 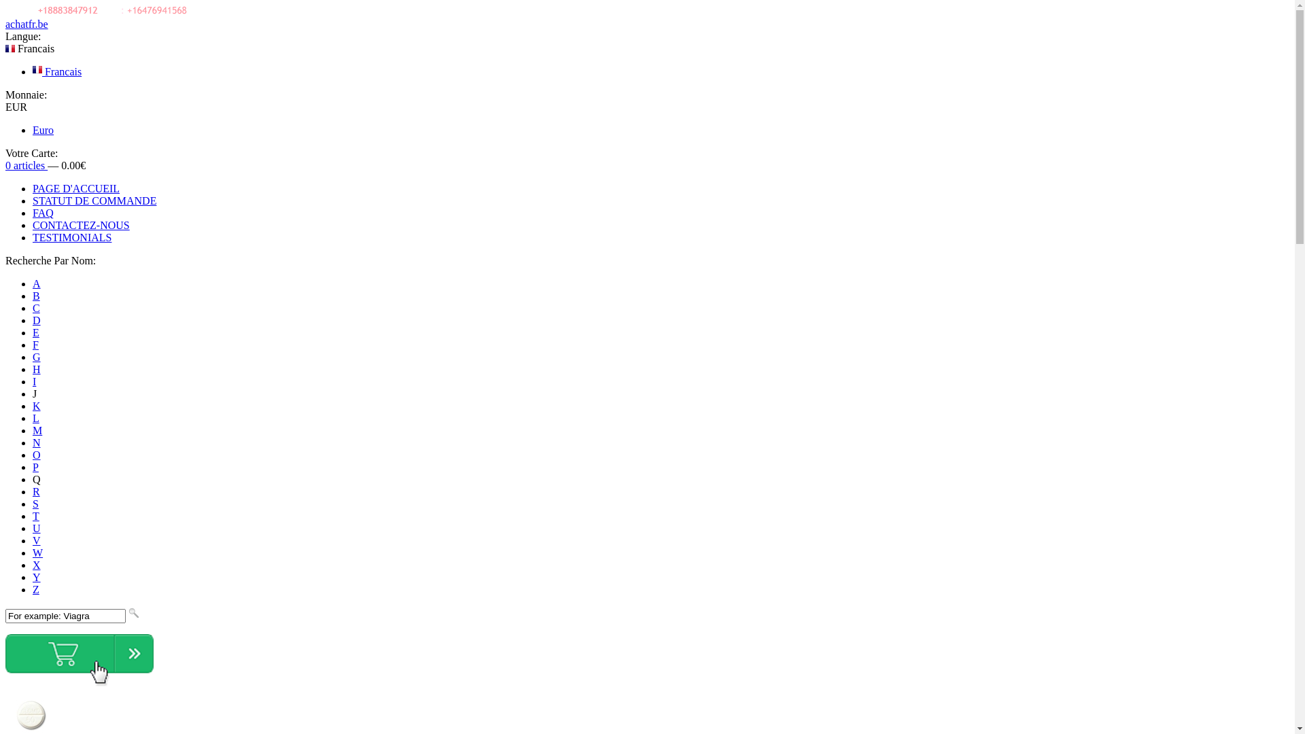 I want to click on I, so click(x=34, y=382).